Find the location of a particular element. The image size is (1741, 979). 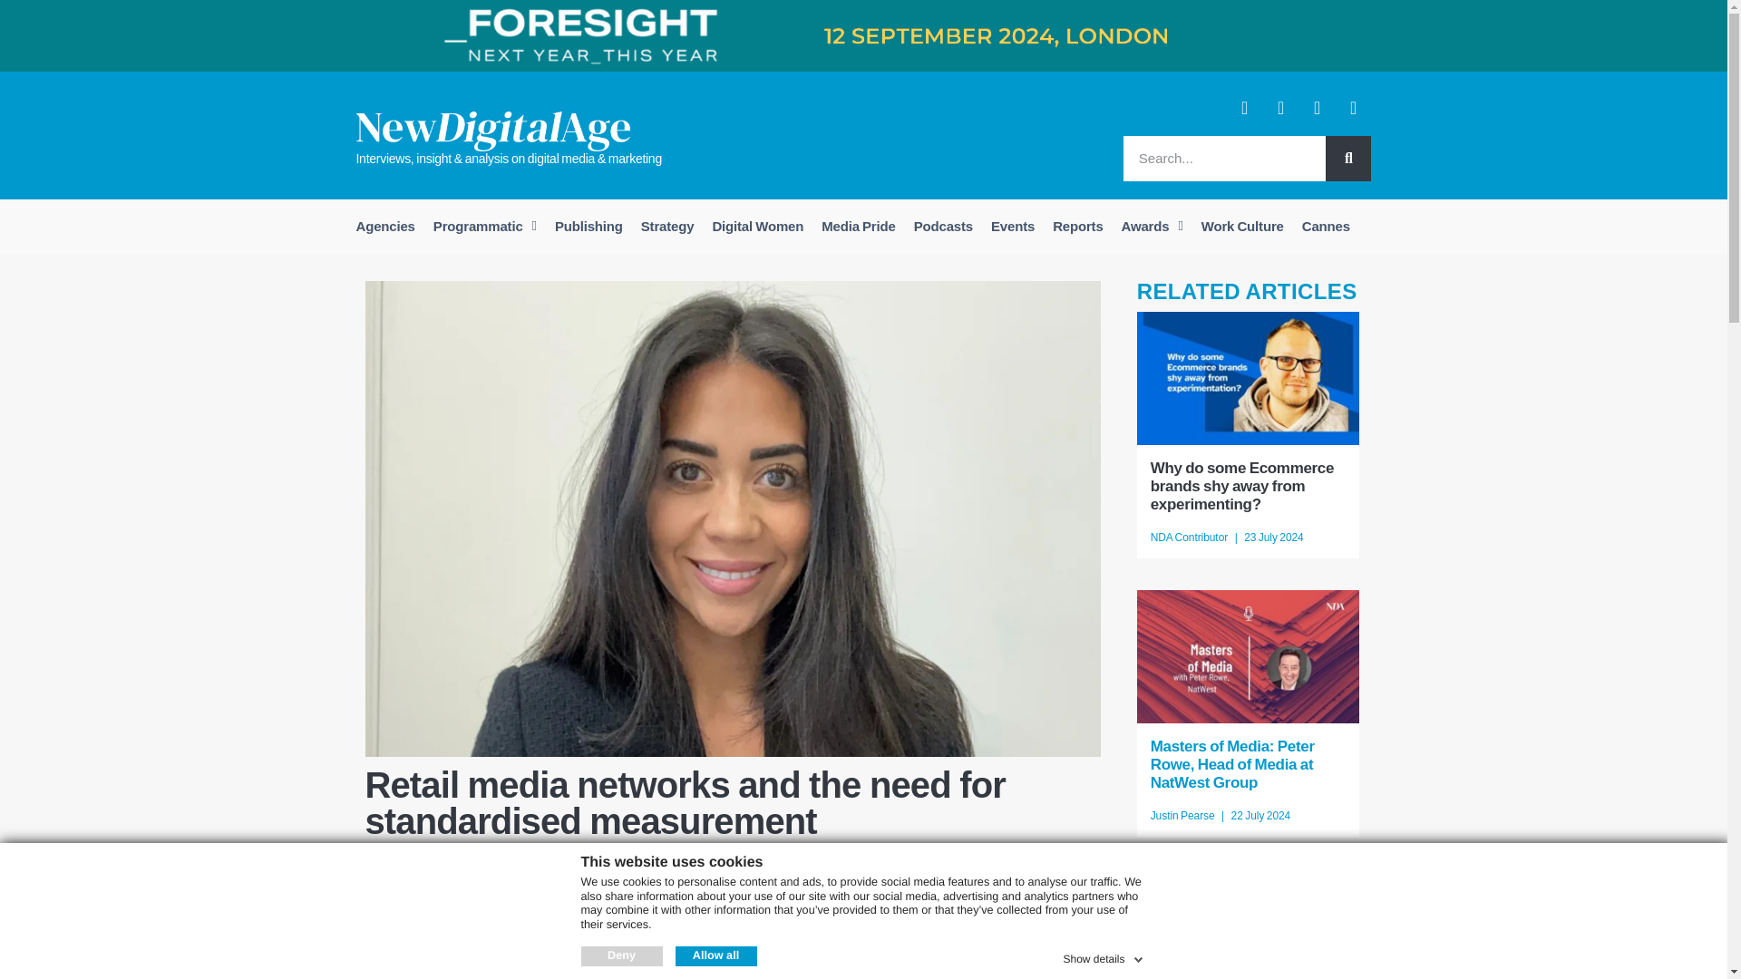

Show details is located at coordinates (1104, 955).